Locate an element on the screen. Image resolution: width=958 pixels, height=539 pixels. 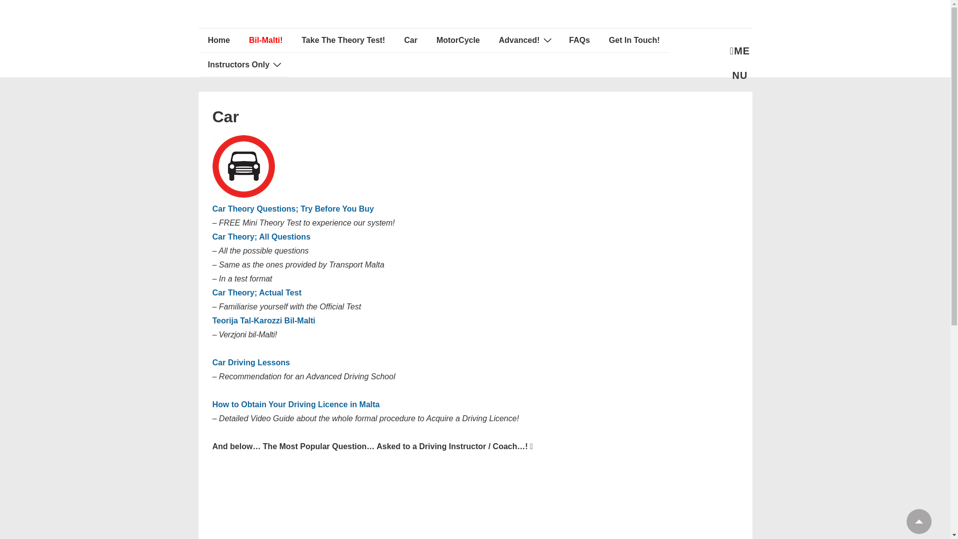
Home is located at coordinates (219, 40).